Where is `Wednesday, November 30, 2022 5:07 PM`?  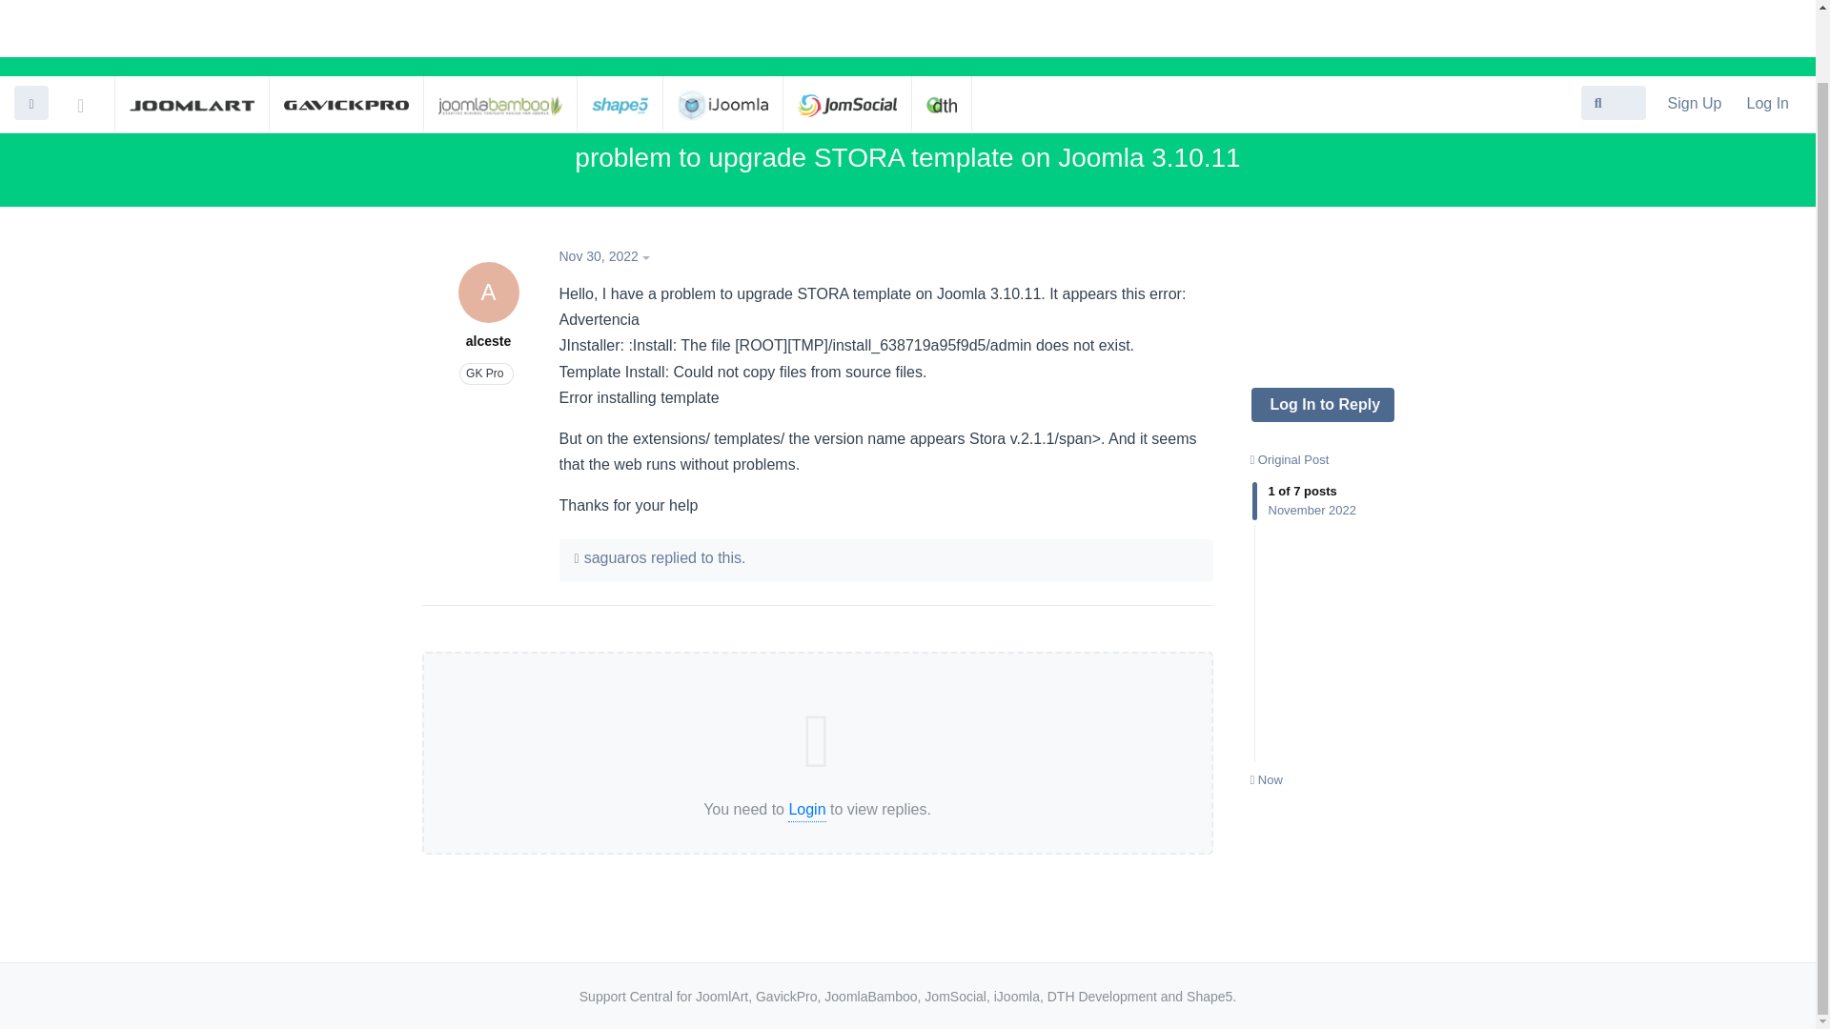 Wednesday, November 30, 2022 5:07 PM is located at coordinates (597, 255).